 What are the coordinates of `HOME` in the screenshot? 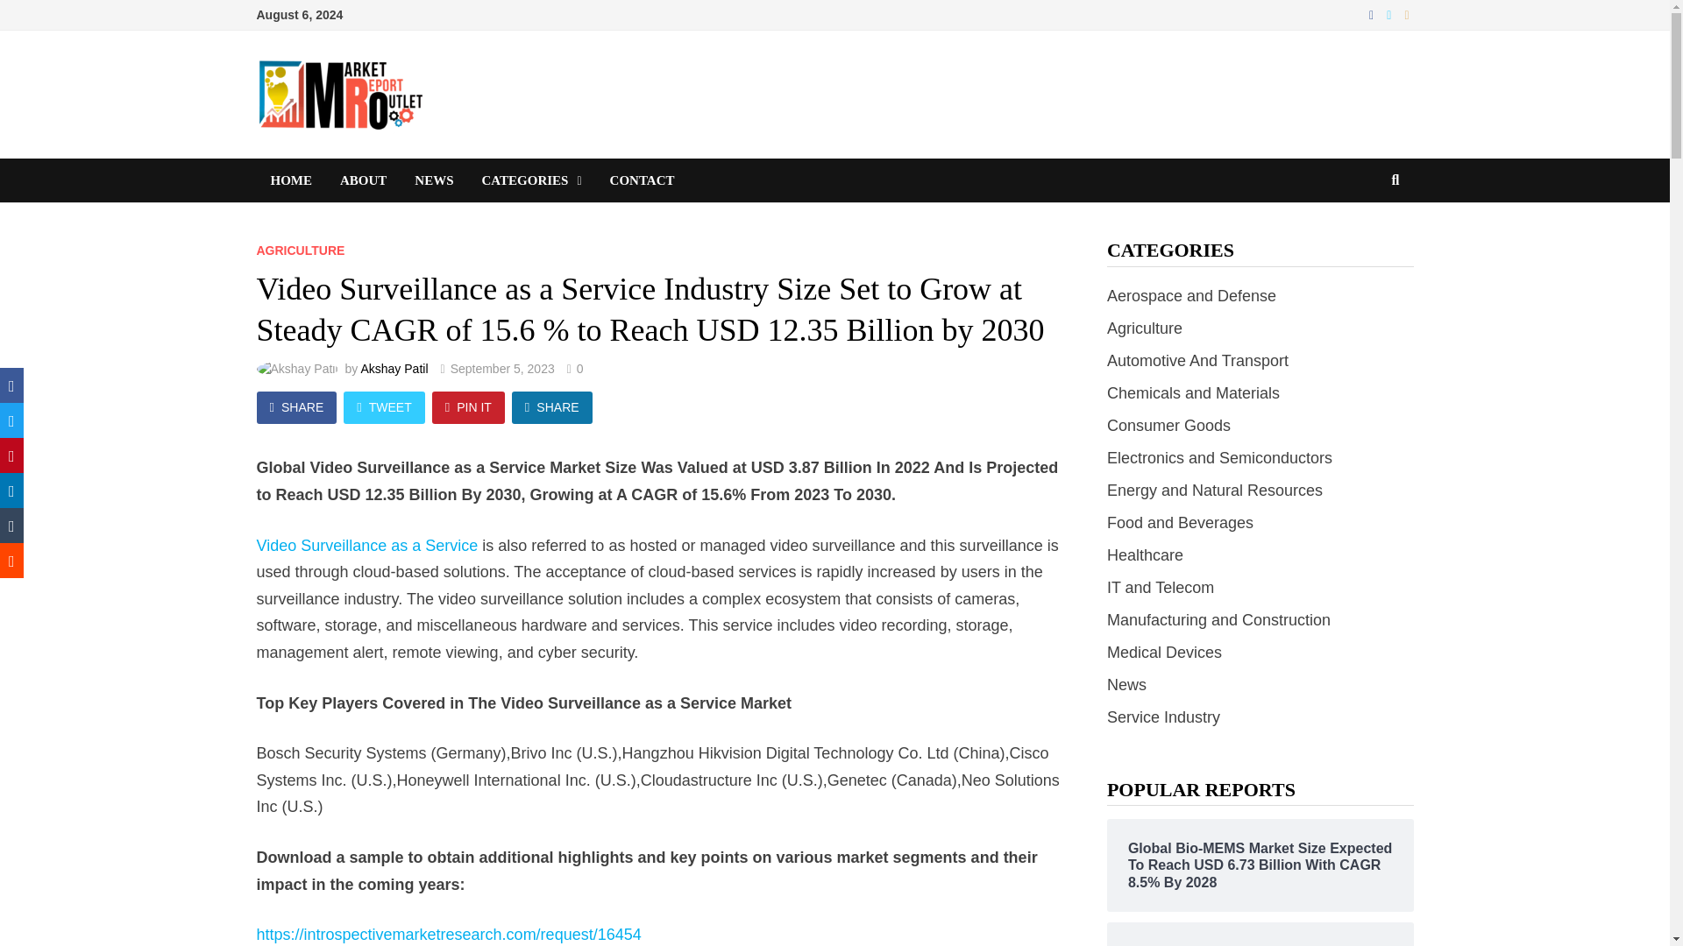 It's located at (291, 180).